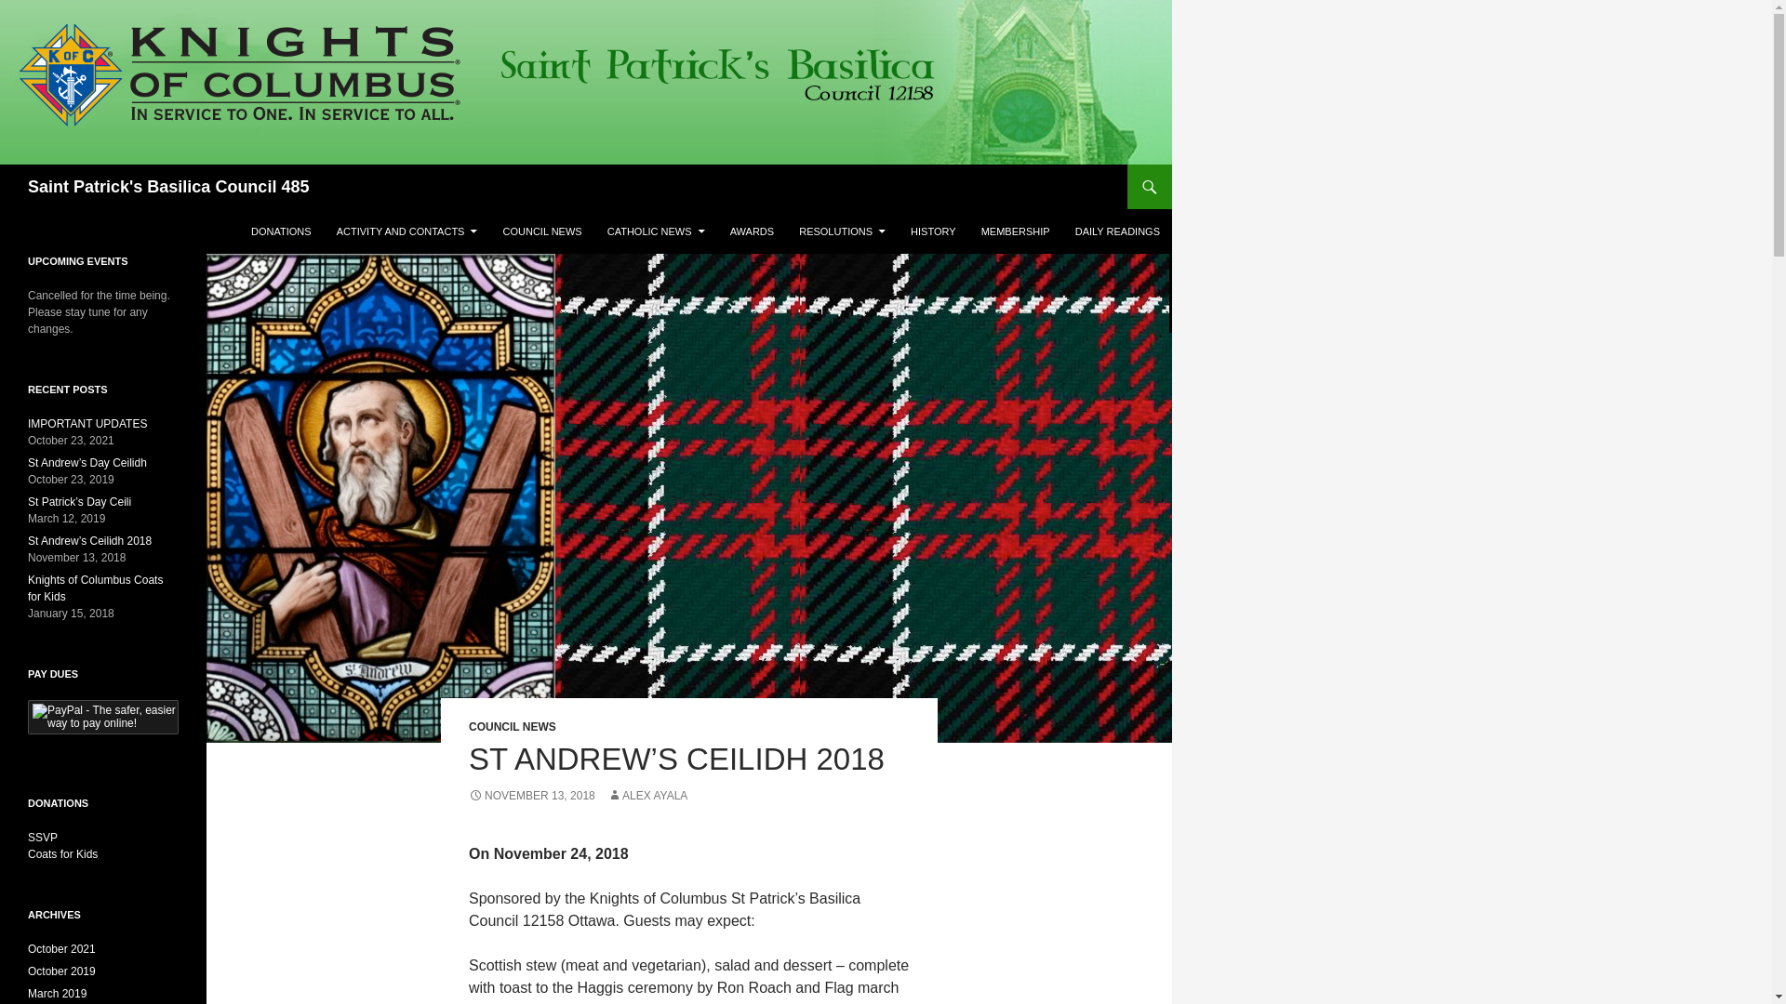  Describe the element at coordinates (61, 949) in the screenshot. I see `October 2021` at that location.